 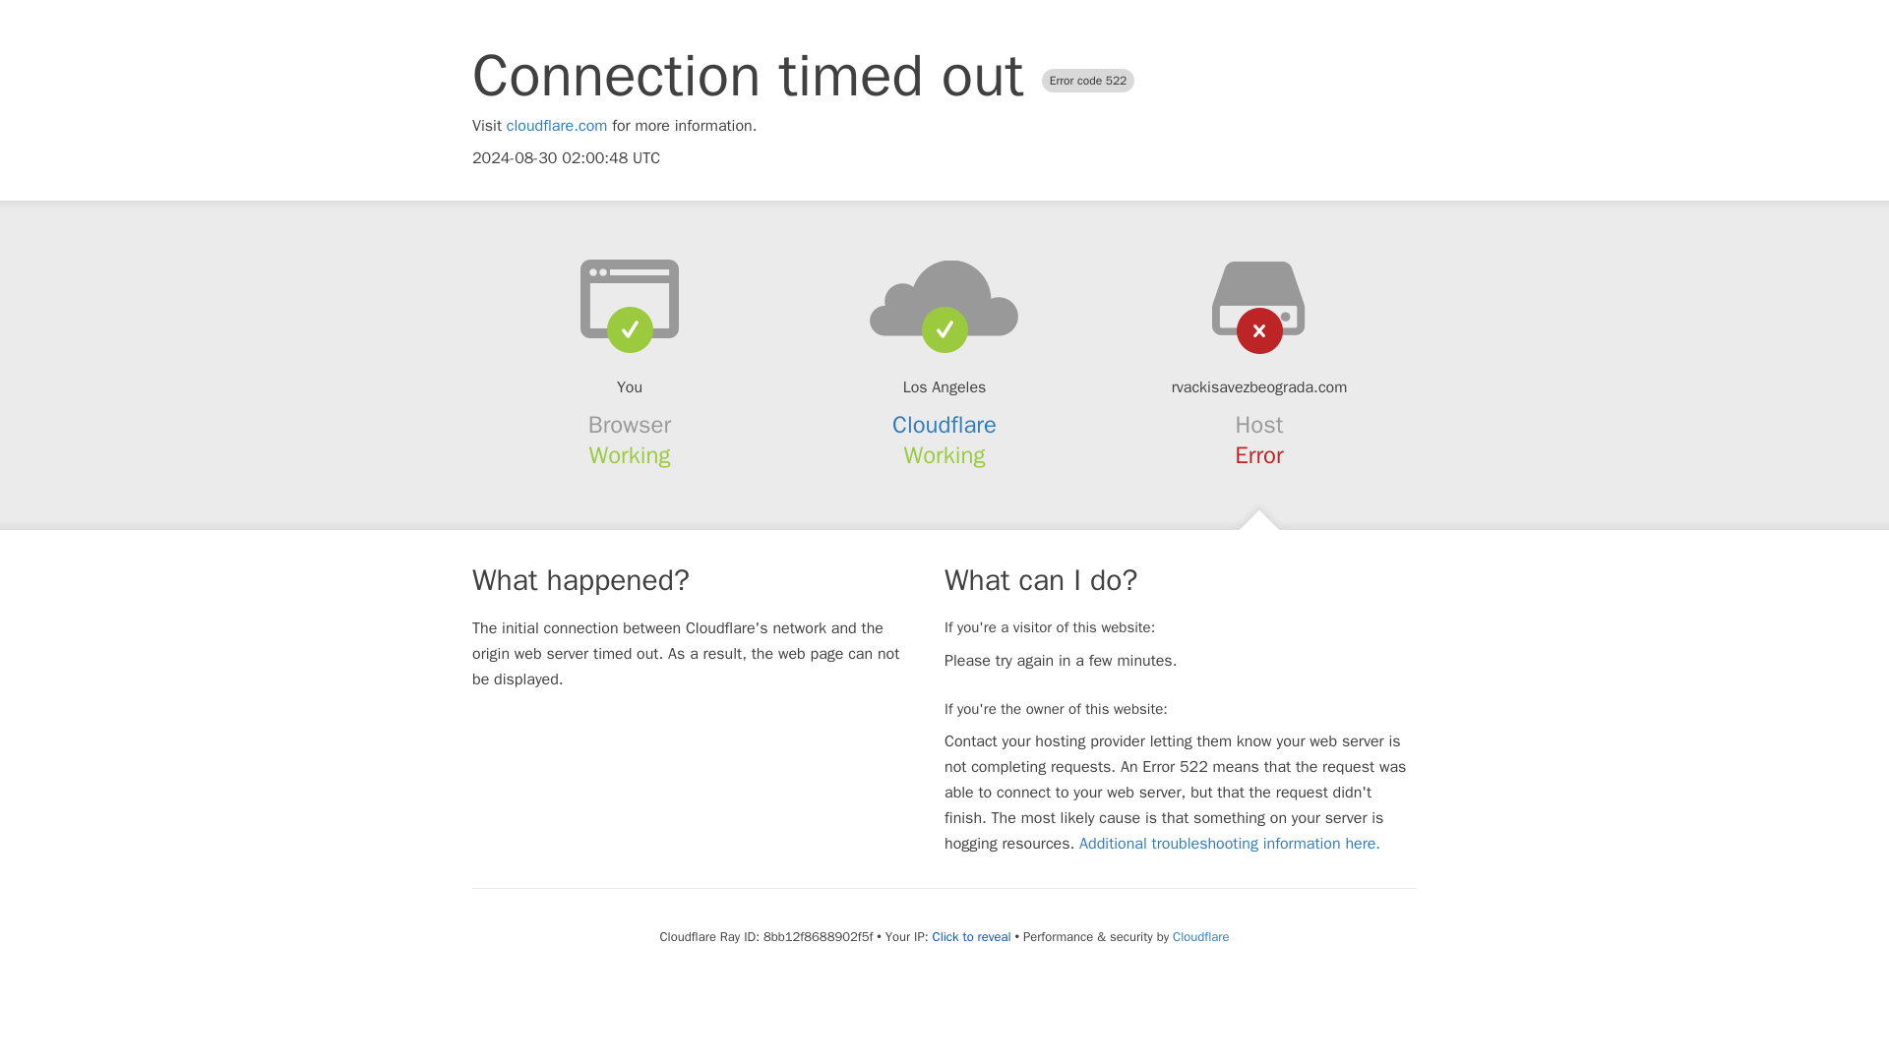 I want to click on Cloudflare, so click(x=944, y=425).